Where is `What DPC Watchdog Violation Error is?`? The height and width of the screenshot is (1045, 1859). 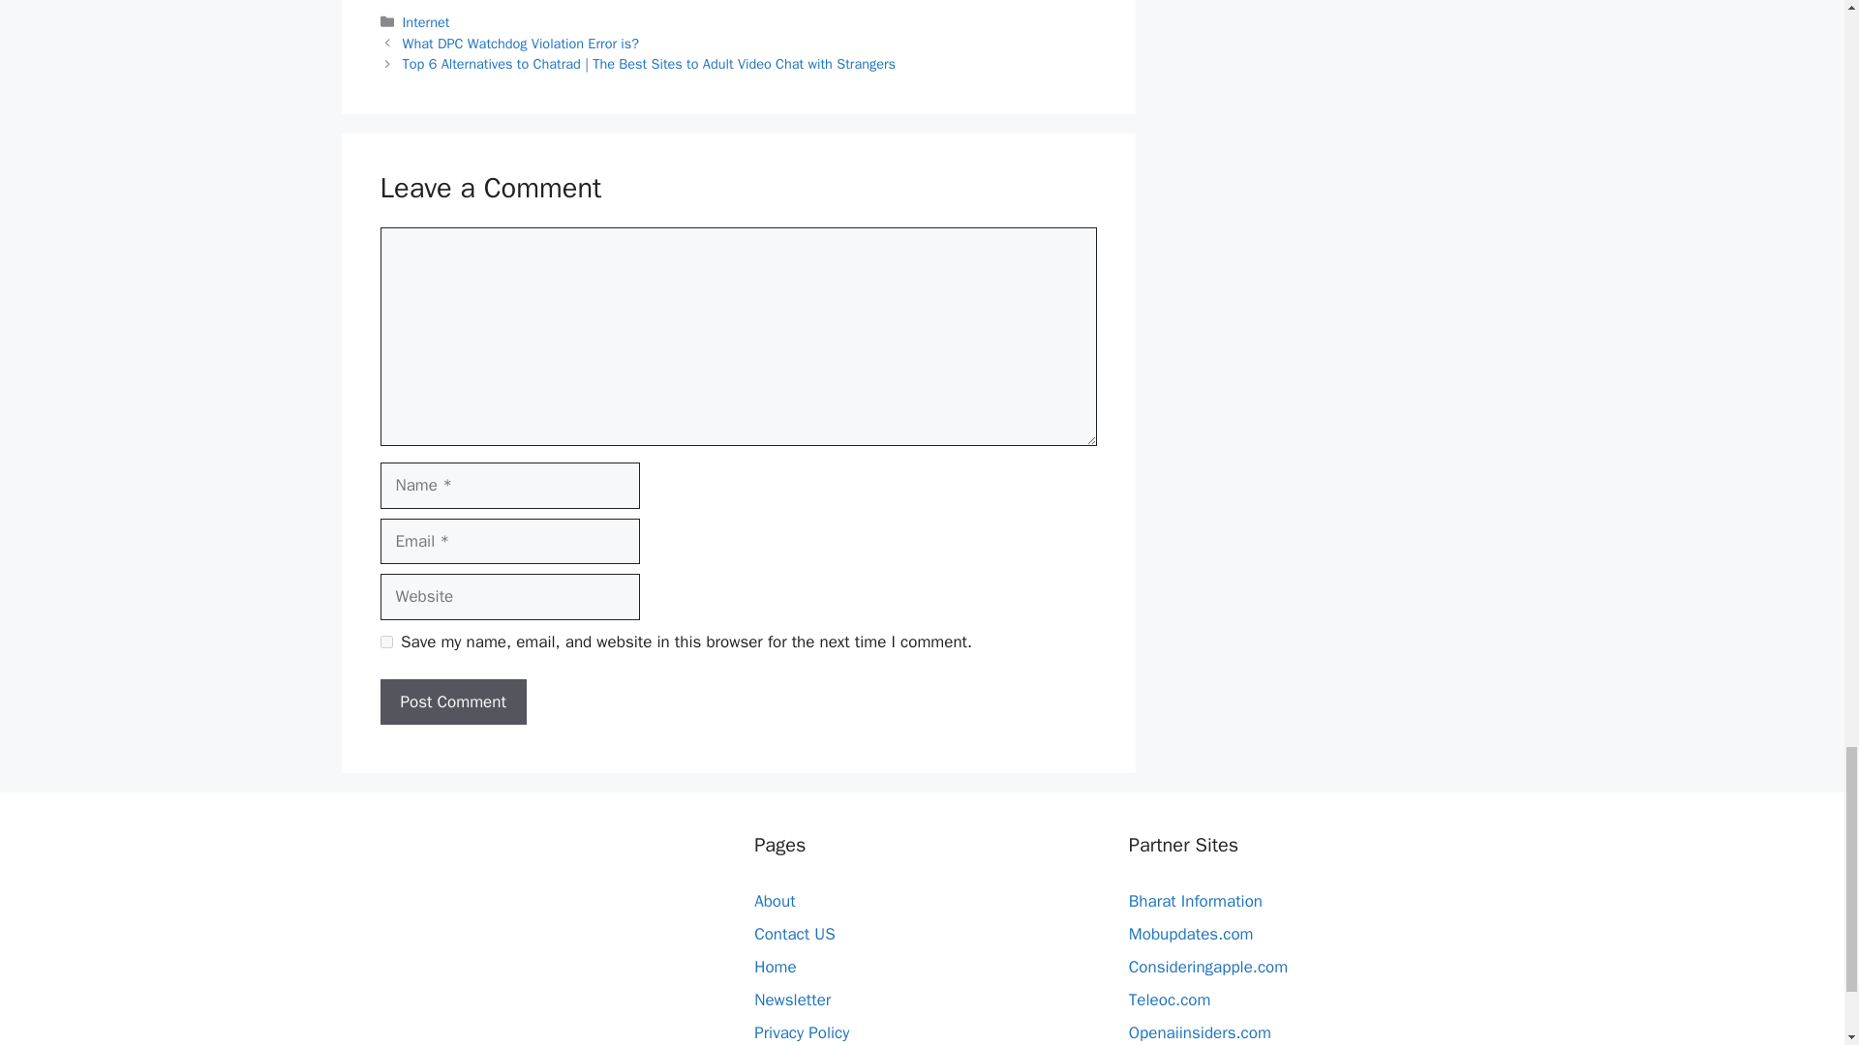 What DPC Watchdog Violation Error is? is located at coordinates (521, 43).